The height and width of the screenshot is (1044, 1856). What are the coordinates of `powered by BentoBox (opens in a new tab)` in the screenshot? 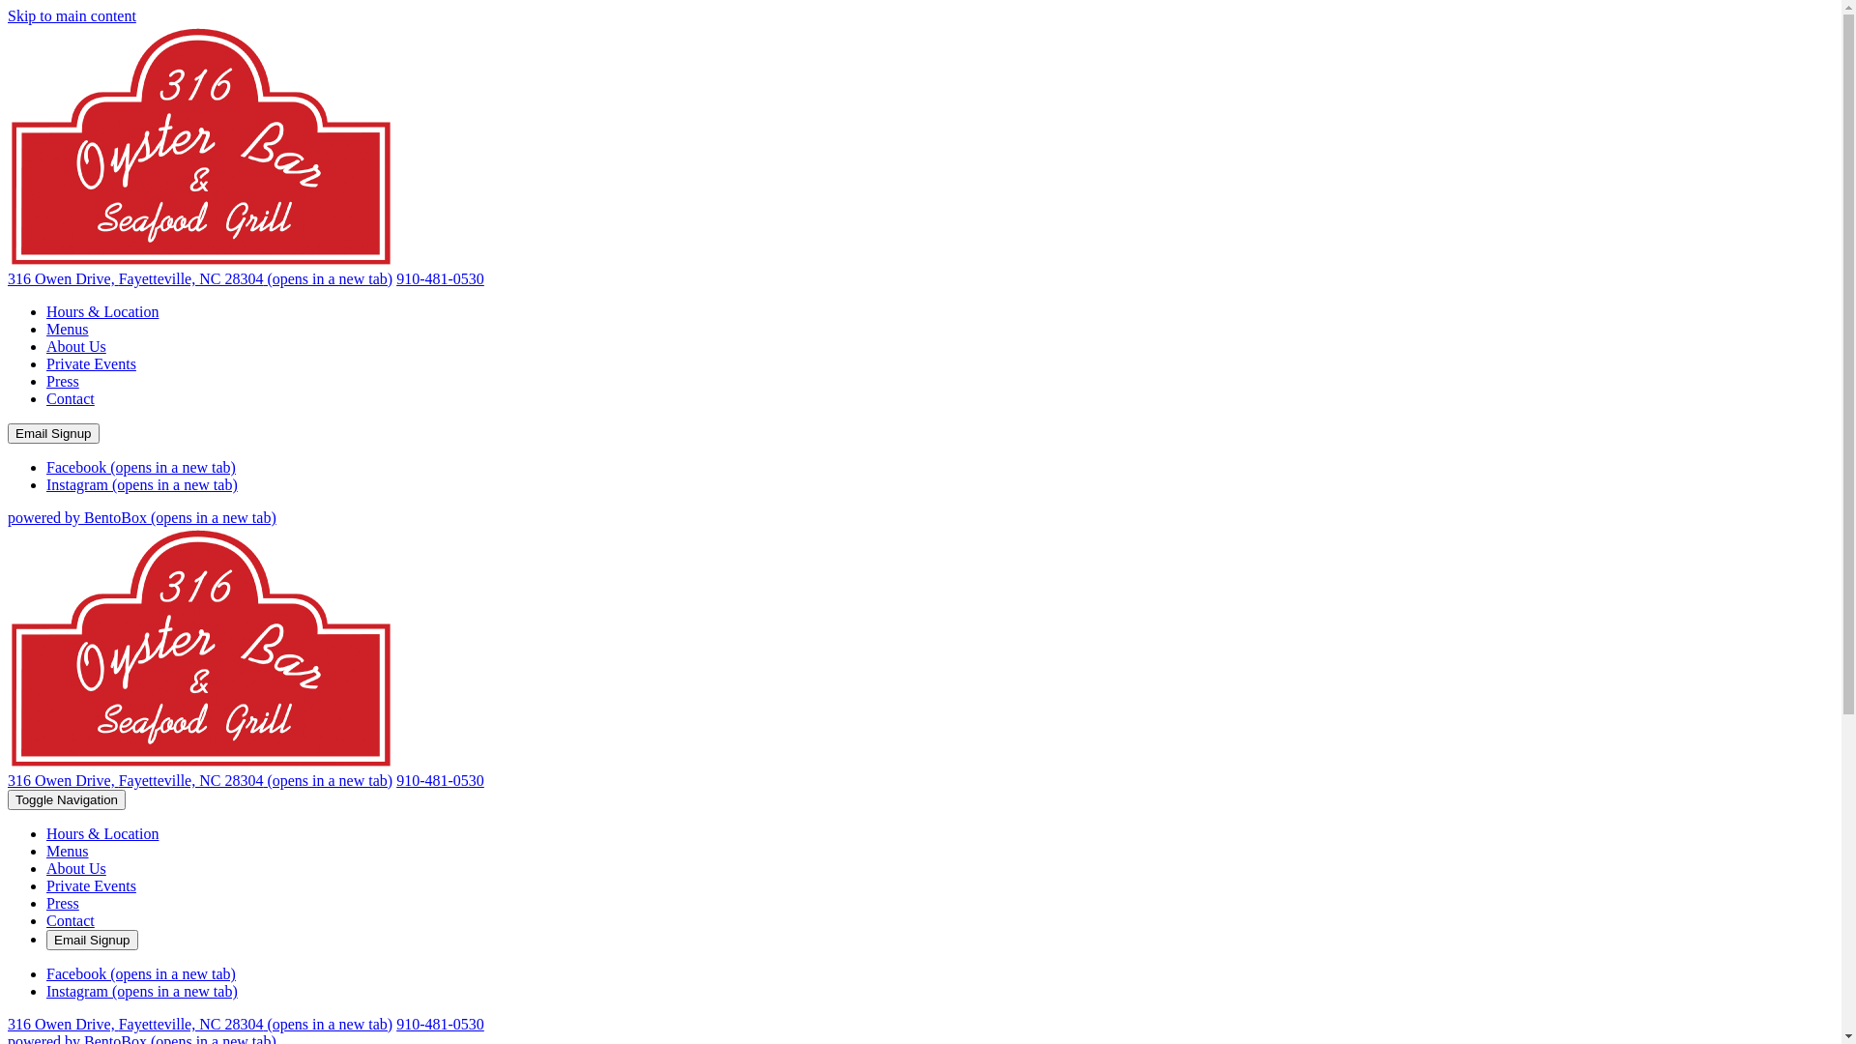 It's located at (142, 518).